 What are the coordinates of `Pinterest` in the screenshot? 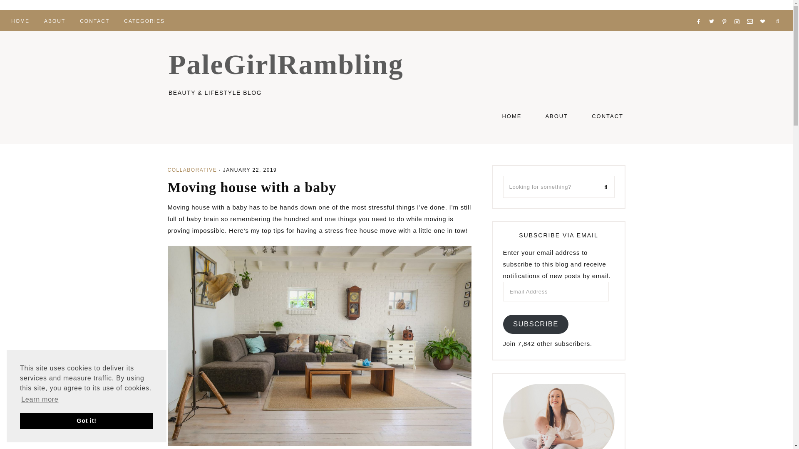 It's located at (727, 11).